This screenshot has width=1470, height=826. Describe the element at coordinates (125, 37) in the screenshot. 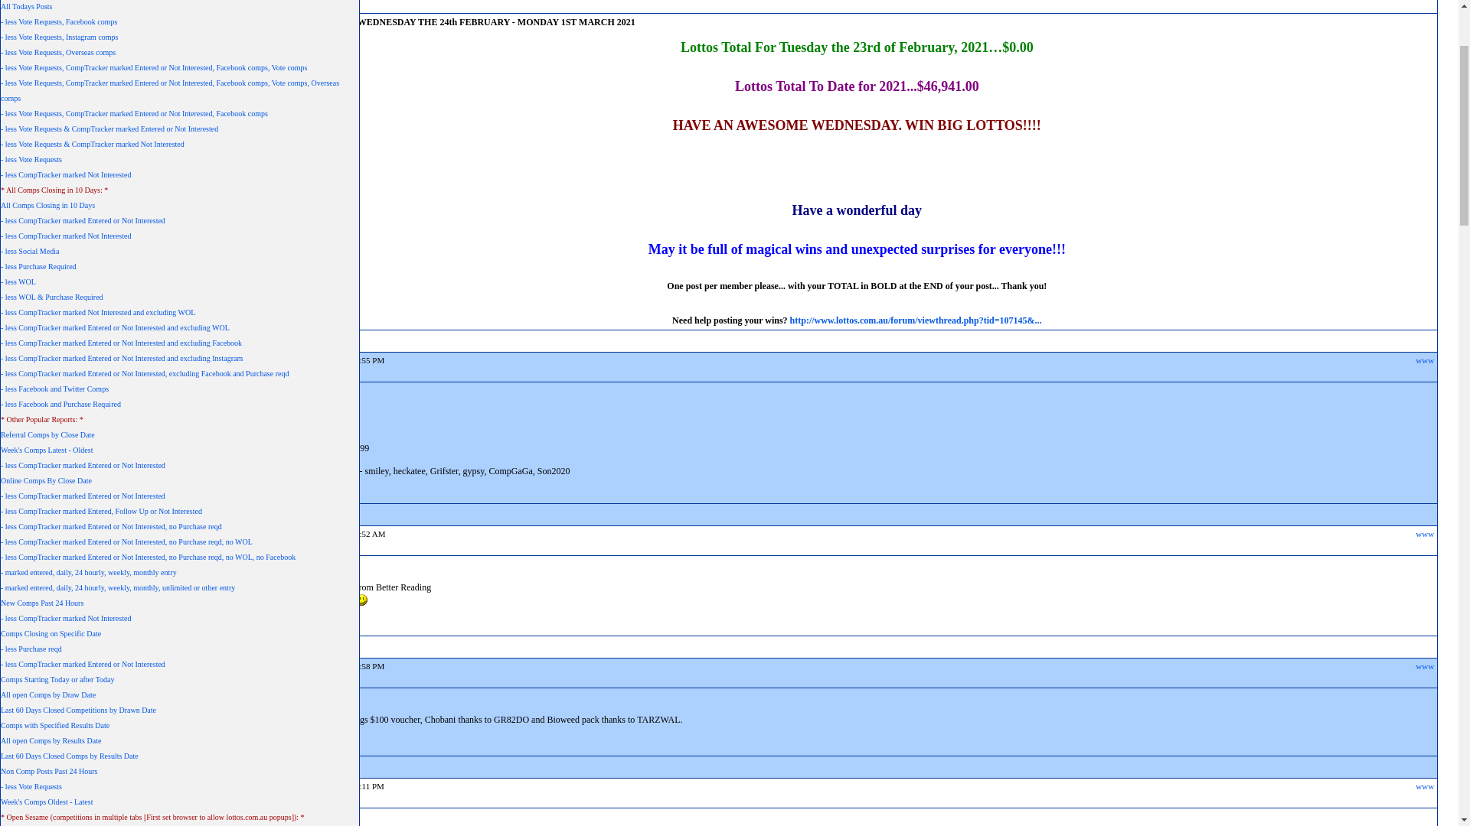

I see `competitions` at that location.